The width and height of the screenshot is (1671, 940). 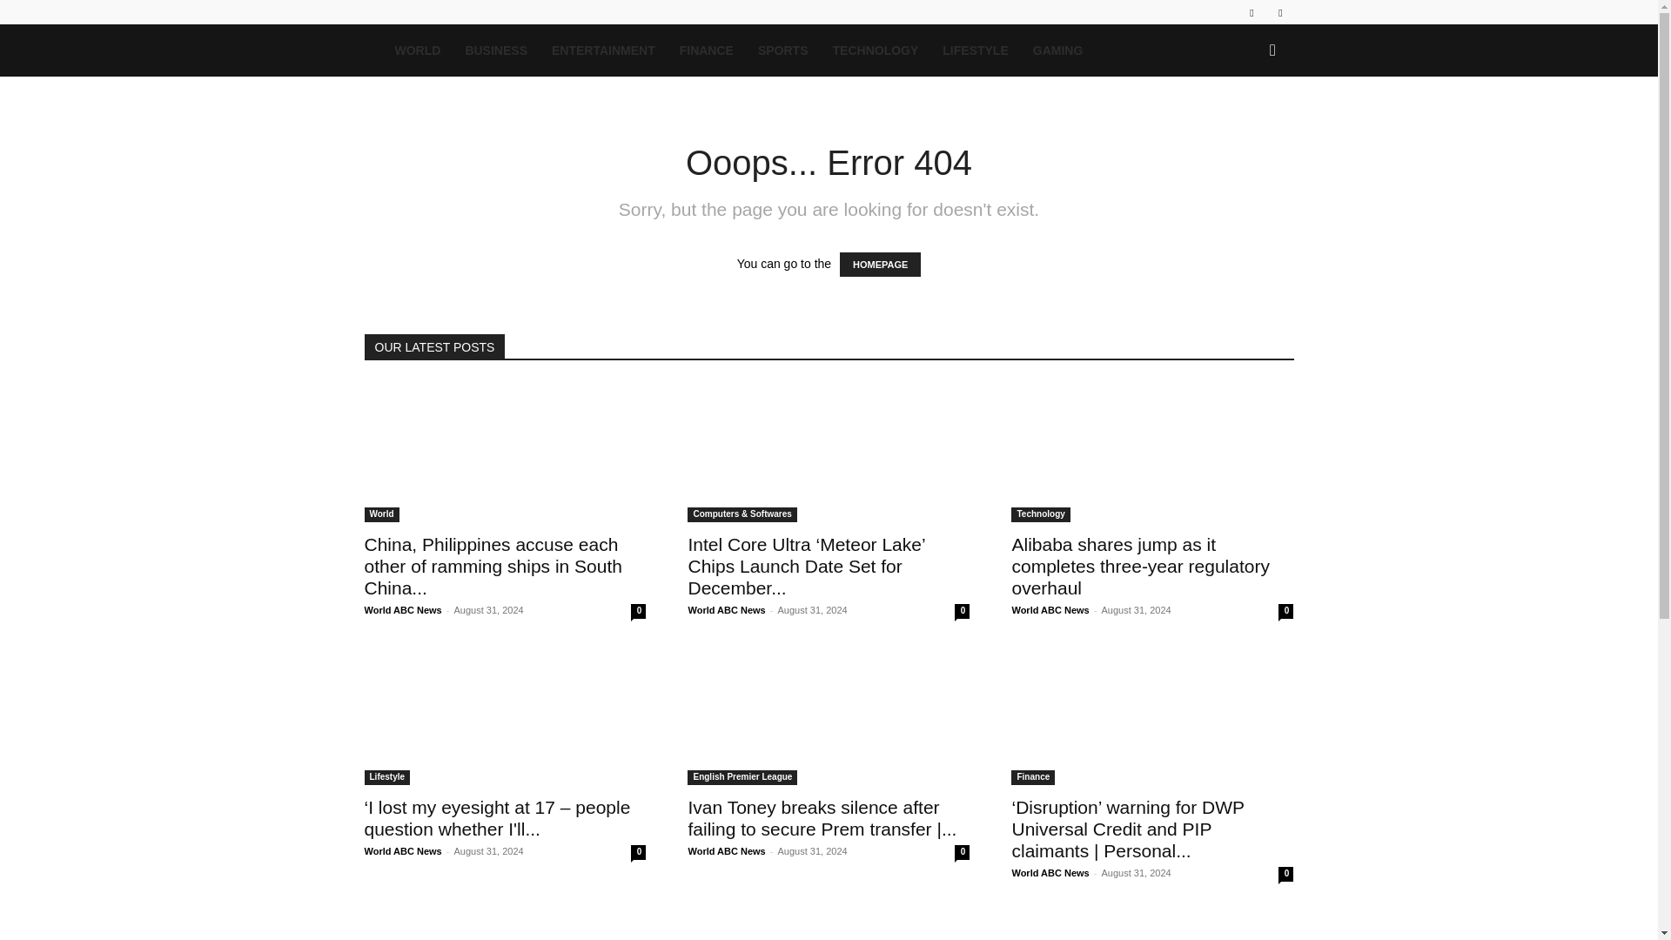 I want to click on 0, so click(x=961, y=611).